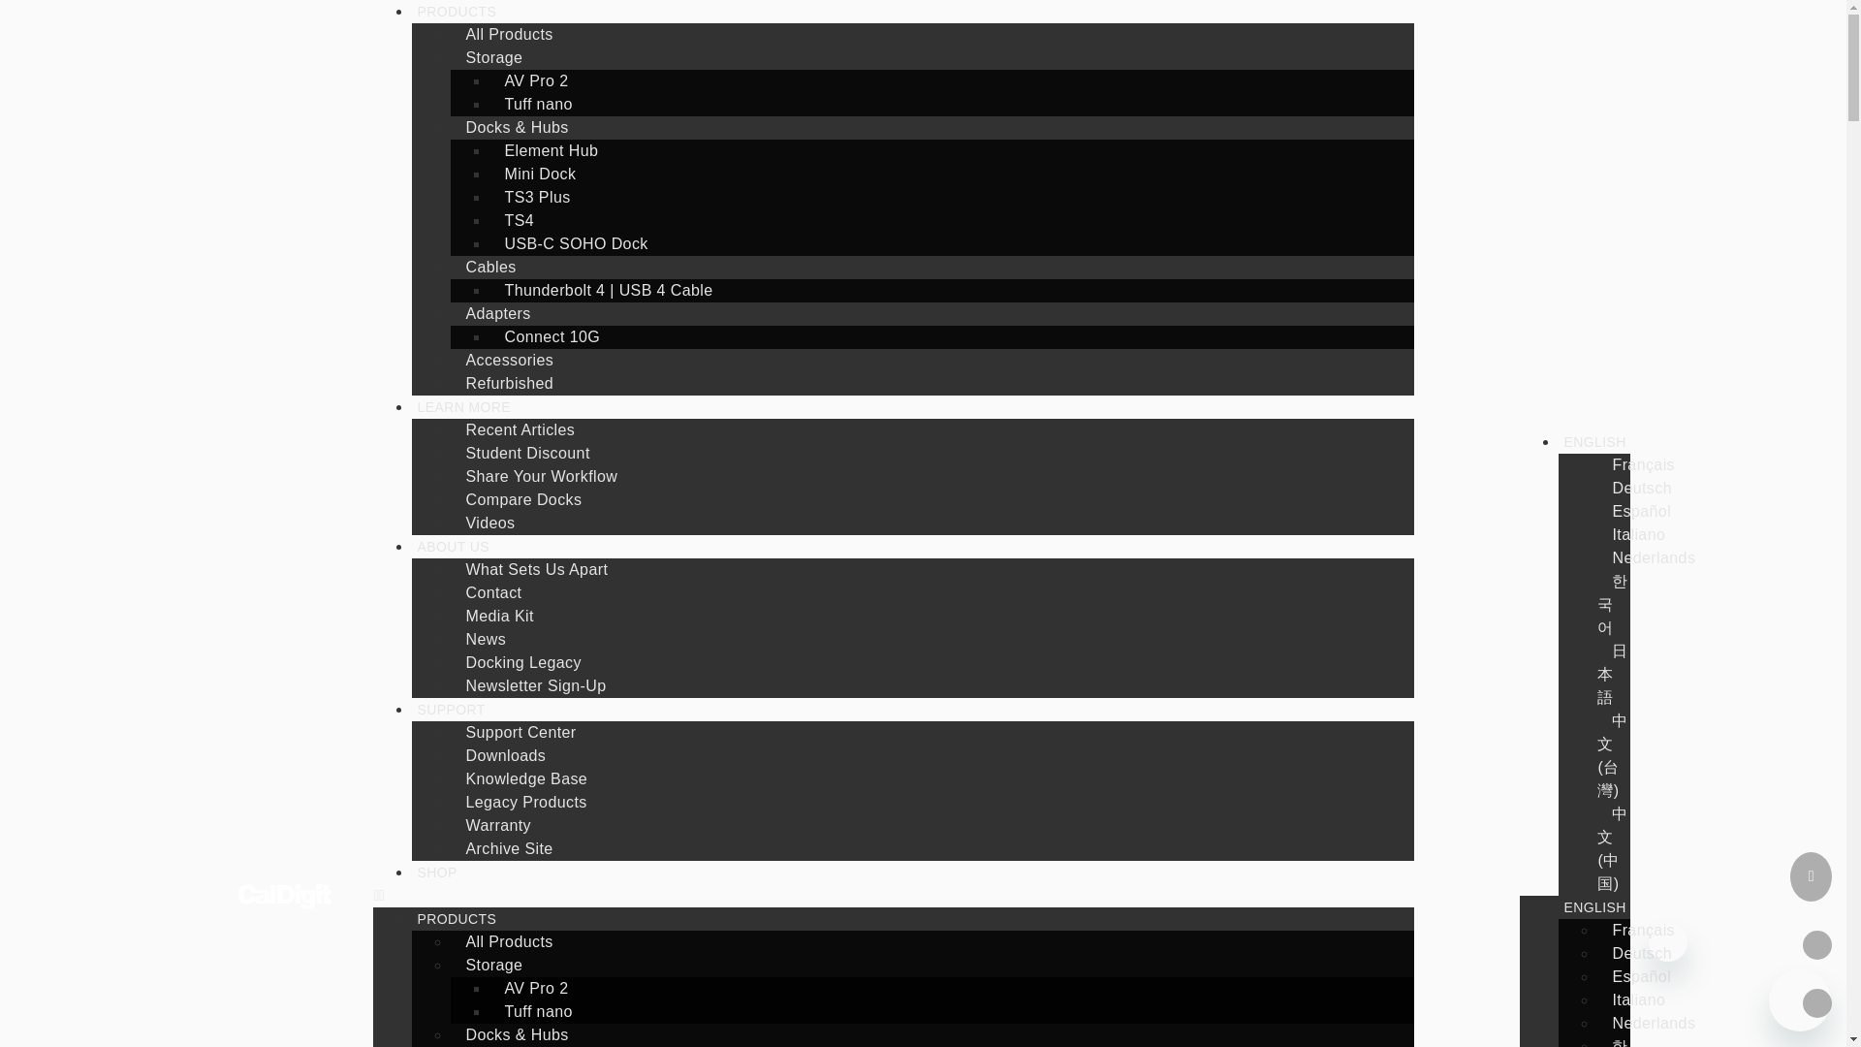 The height and width of the screenshot is (1047, 1861). Describe the element at coordinates (570, 244) in the screenshot. I see `USB-C SOHO Dock` at that location.